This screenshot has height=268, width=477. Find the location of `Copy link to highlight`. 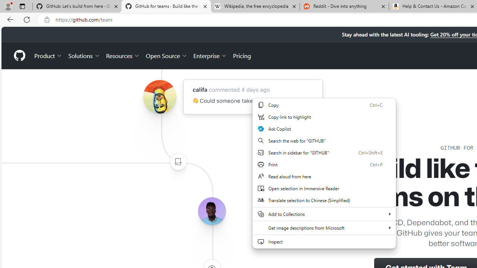

Copy link to highlight is located at coordinates (324, 117).